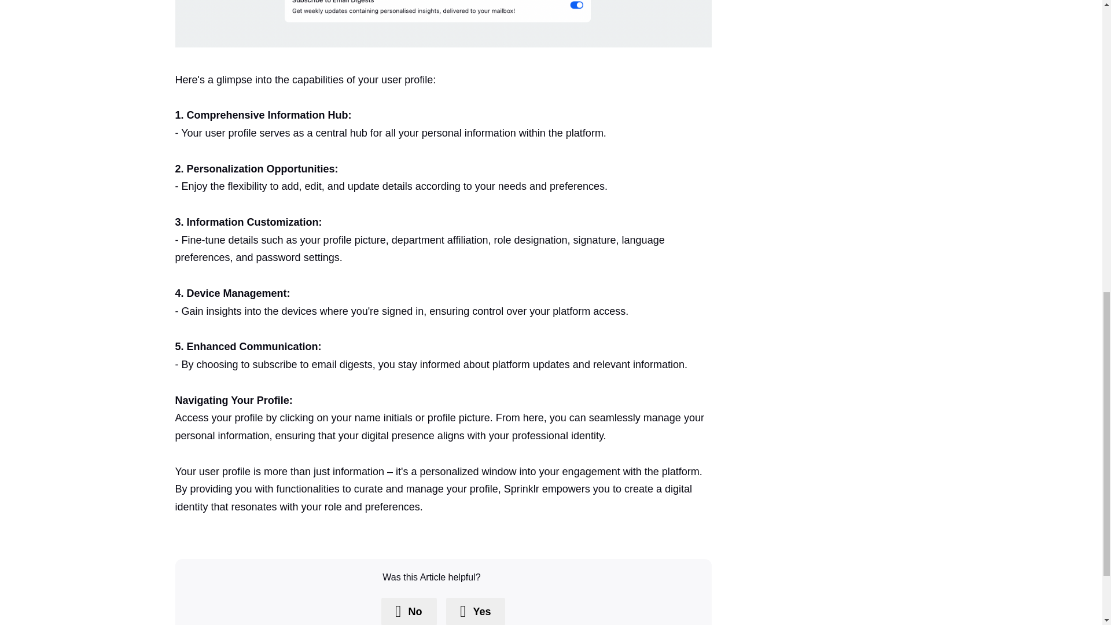  Describe the element at coordinates (409, 611) in the screenshot. I see `No` at that location.